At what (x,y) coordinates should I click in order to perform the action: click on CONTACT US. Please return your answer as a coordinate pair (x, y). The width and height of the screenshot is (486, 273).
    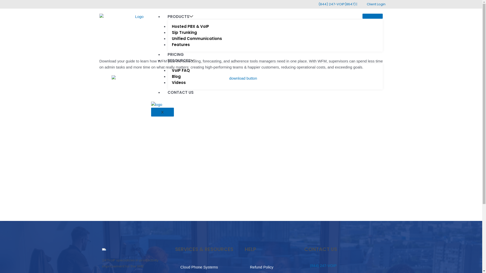
    Looking at the image, I should click on (181, 93).